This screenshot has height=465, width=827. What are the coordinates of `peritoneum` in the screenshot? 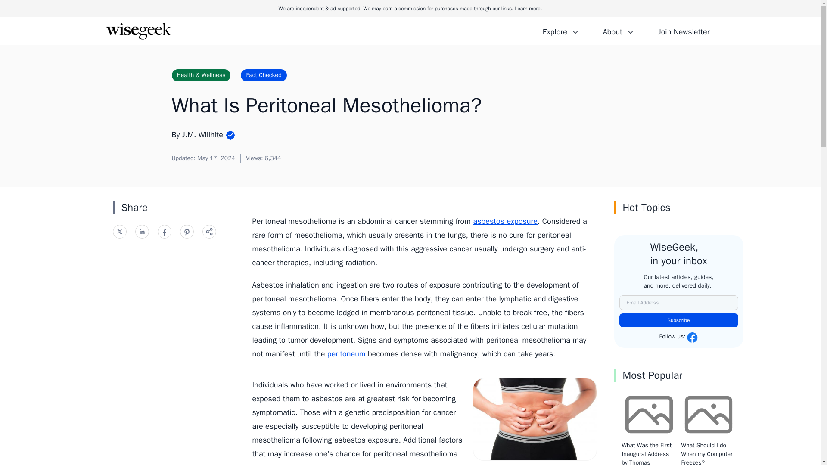 It's located at (346, 354).